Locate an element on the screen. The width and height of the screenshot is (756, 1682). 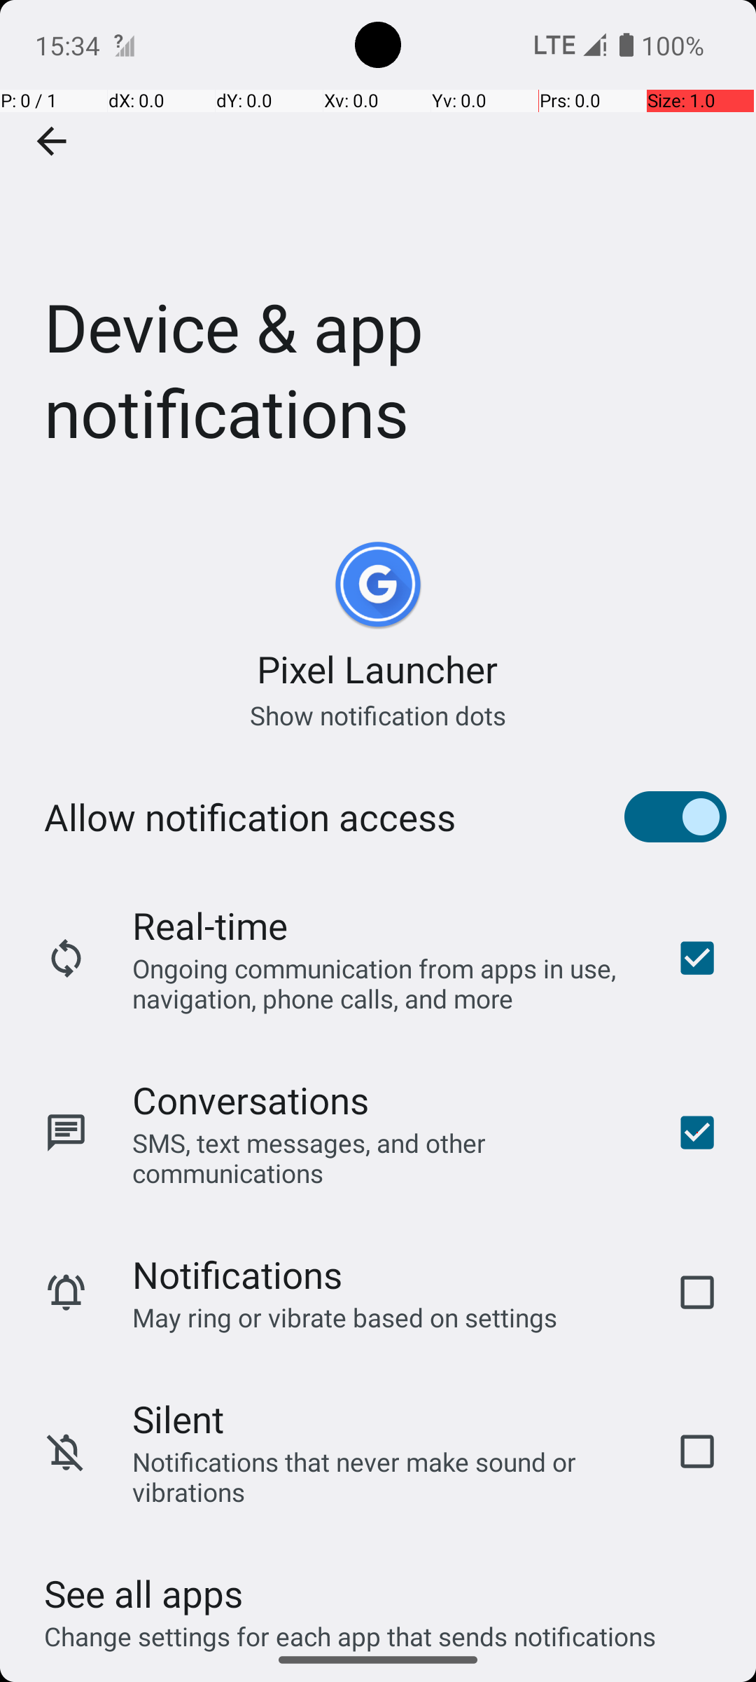
Pixel Launcher is located at coordinates (378, 669).